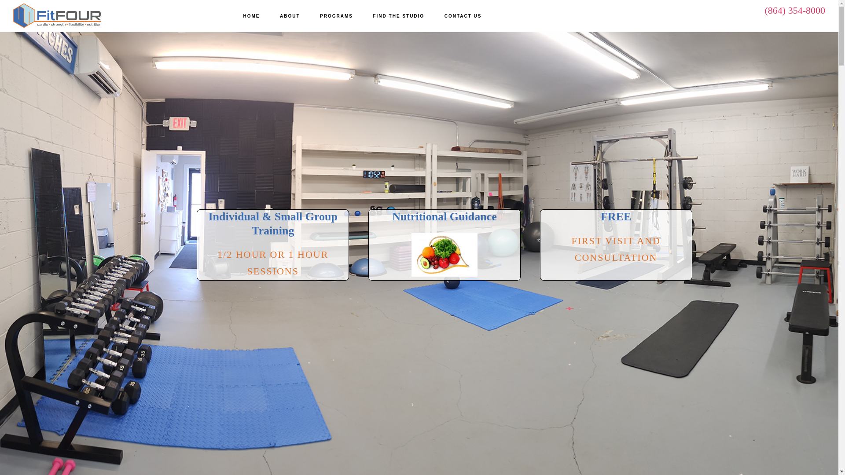 The height and width of the screenshot is (475, 845). I want to click on FIND THE STUDIO, so click(398, 16).